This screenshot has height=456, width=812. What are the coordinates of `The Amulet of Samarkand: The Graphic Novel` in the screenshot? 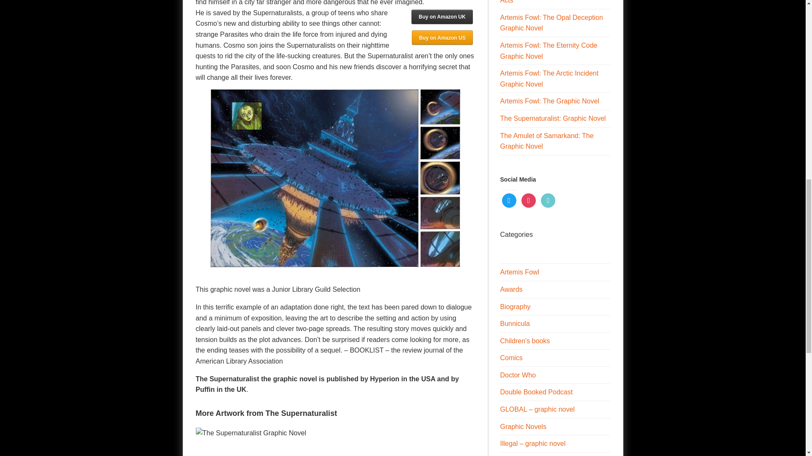 It's located at (546, 141).